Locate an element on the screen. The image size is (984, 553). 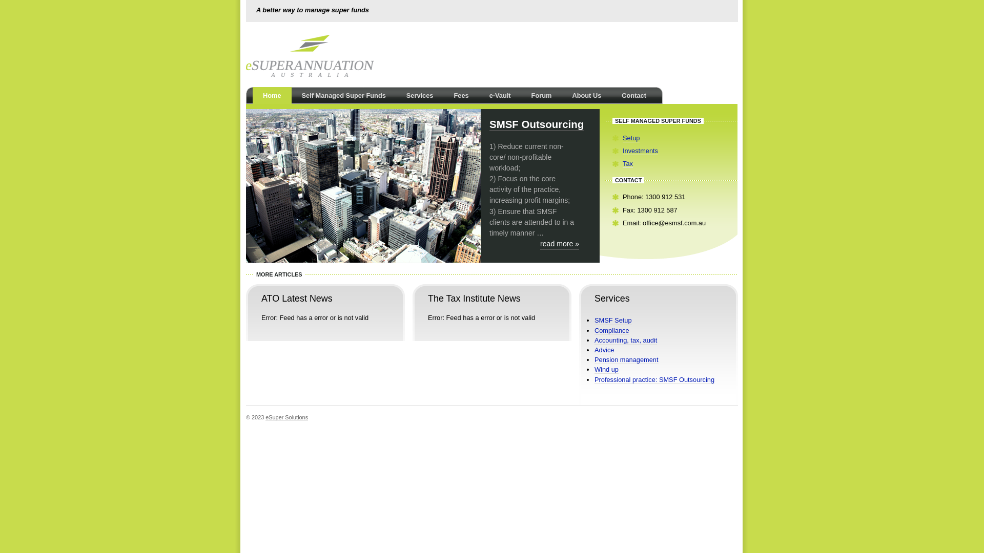
Setup is located at coordinates (631, 138).